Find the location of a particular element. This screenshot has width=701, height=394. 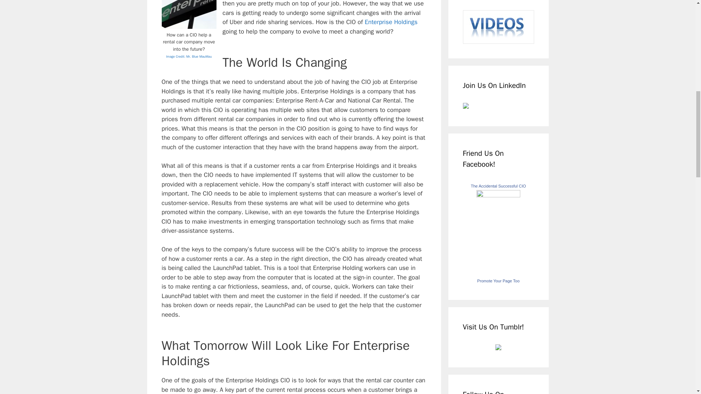

The Accidental Successful CIO is located at coordinates (498, 195).